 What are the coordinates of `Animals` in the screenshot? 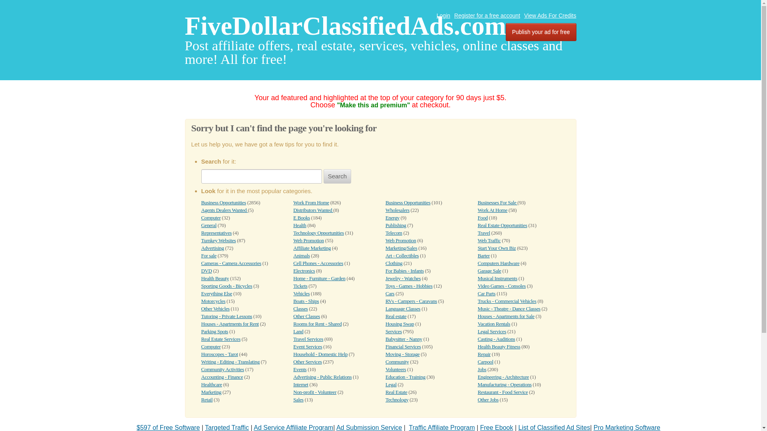 It's located at (301, 255).